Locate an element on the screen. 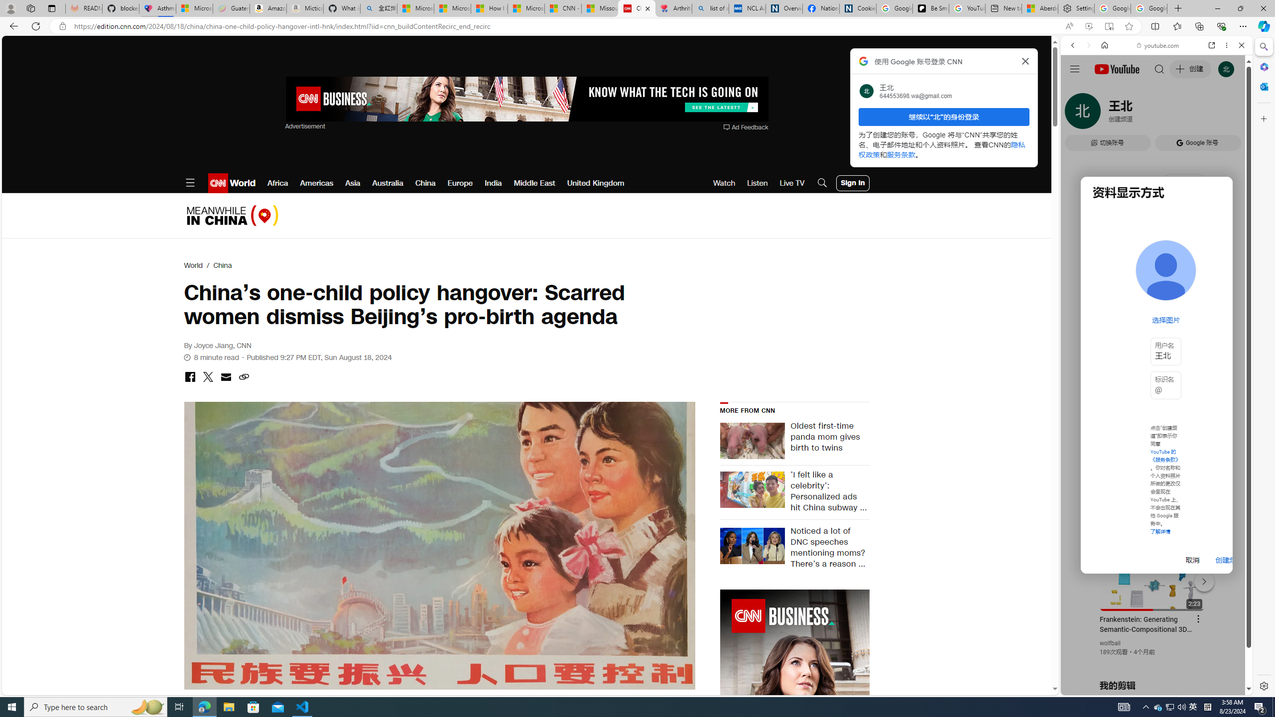 The image size is (1275, 717). Oldest first-time panda mom gives birth to twins is located at coordinates (827, 441).